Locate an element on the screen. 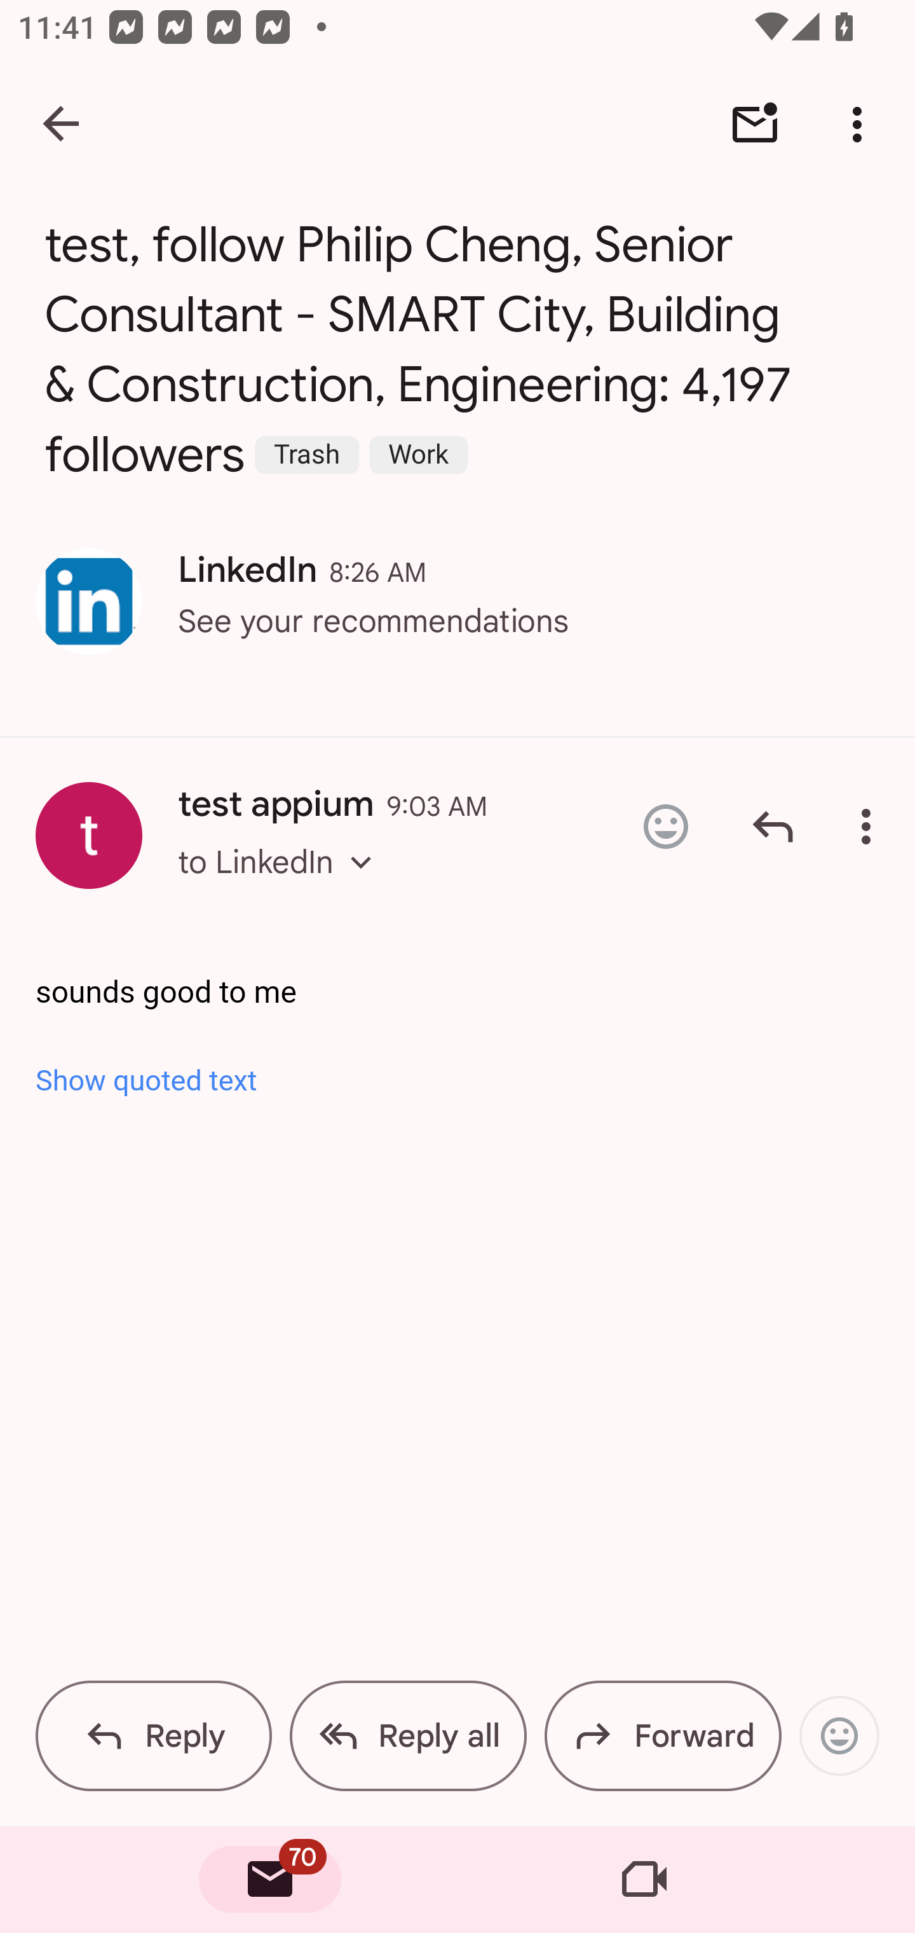 This screenshot has width=915, height=1933. Mark unread is located at coordinates (755, 125).